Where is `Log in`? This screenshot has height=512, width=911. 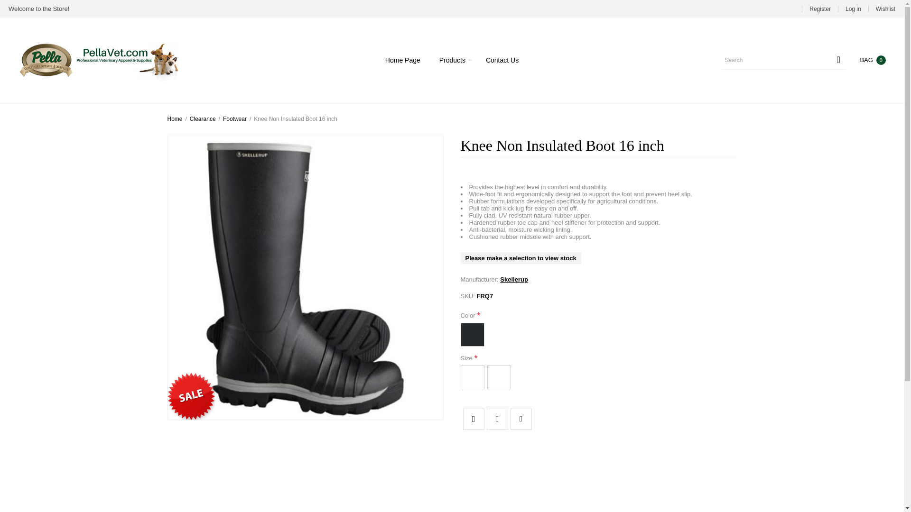
Log in is located at coordinates (853, 9).